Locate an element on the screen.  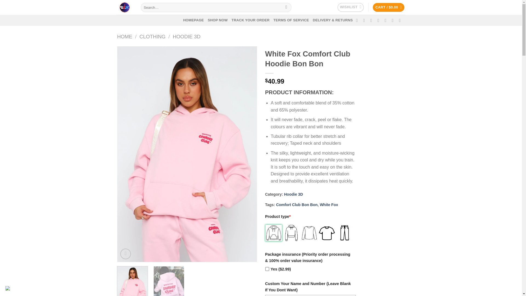
Follow on TikTok is located at coordinates (365, 20).